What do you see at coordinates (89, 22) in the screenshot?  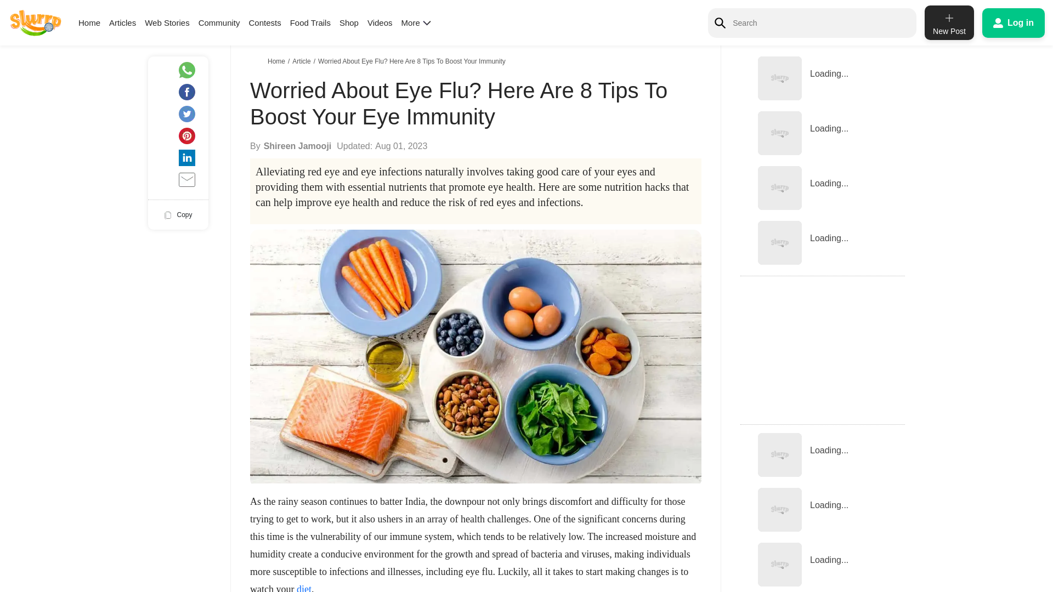 I see `Home` at bounding box center [89, 22].